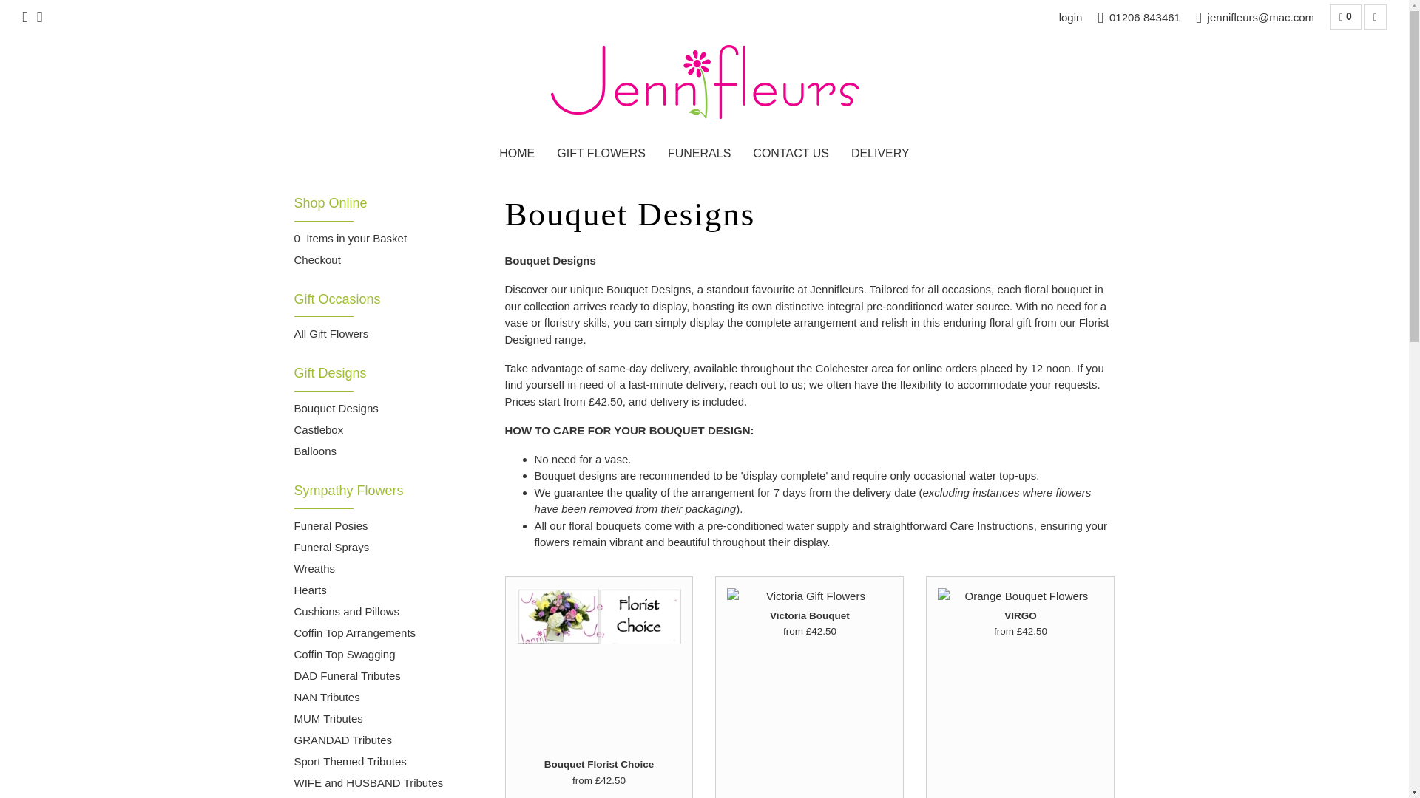 Image resolution: width=1420 pixels, height=798 pixels. What do you see at coordinates (317, 260) in the screenshot?
I see `Checkout` at bounding box center [317, 260].